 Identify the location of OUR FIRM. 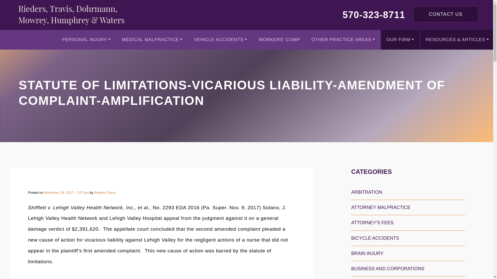
(400, 40).